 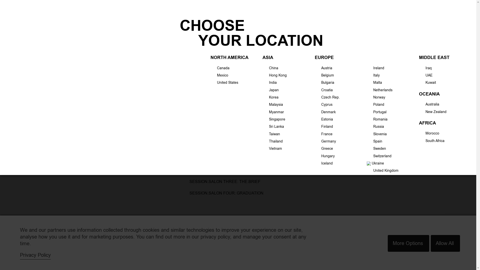 I want to click on Italy, so click(x=373, y=75).